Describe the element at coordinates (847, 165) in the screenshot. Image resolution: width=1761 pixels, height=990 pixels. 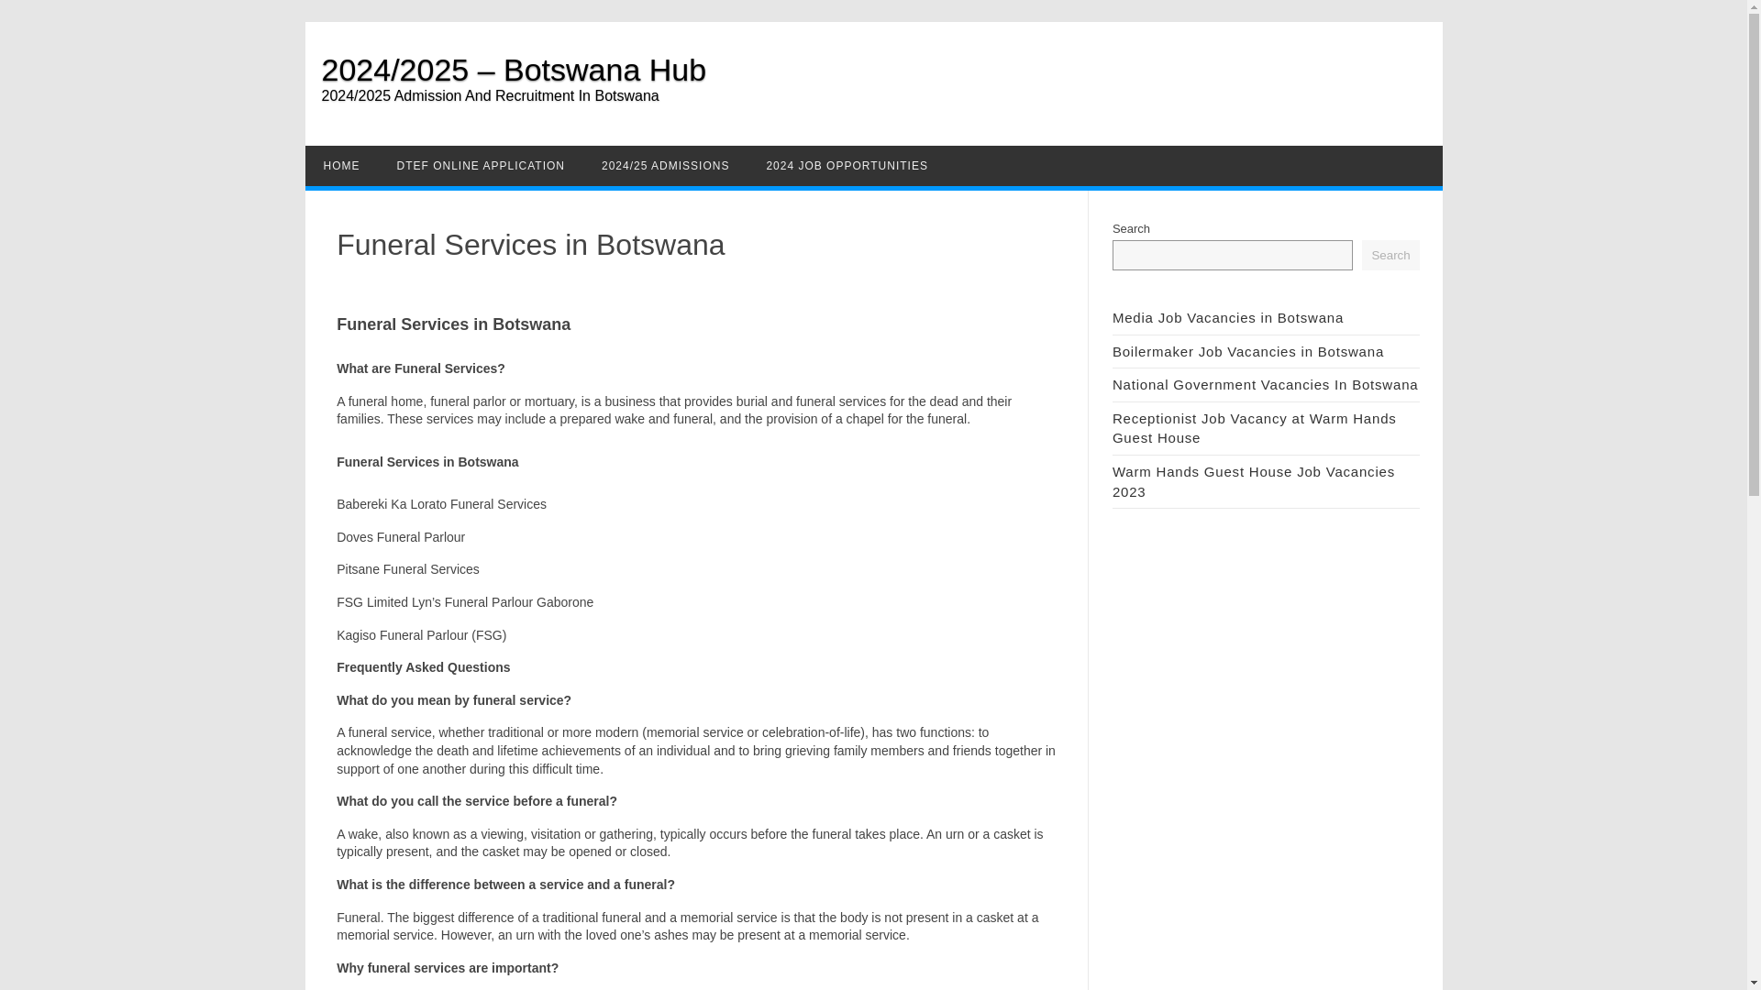
I see `2024 JOB OPPORTUNITIES` at that location.